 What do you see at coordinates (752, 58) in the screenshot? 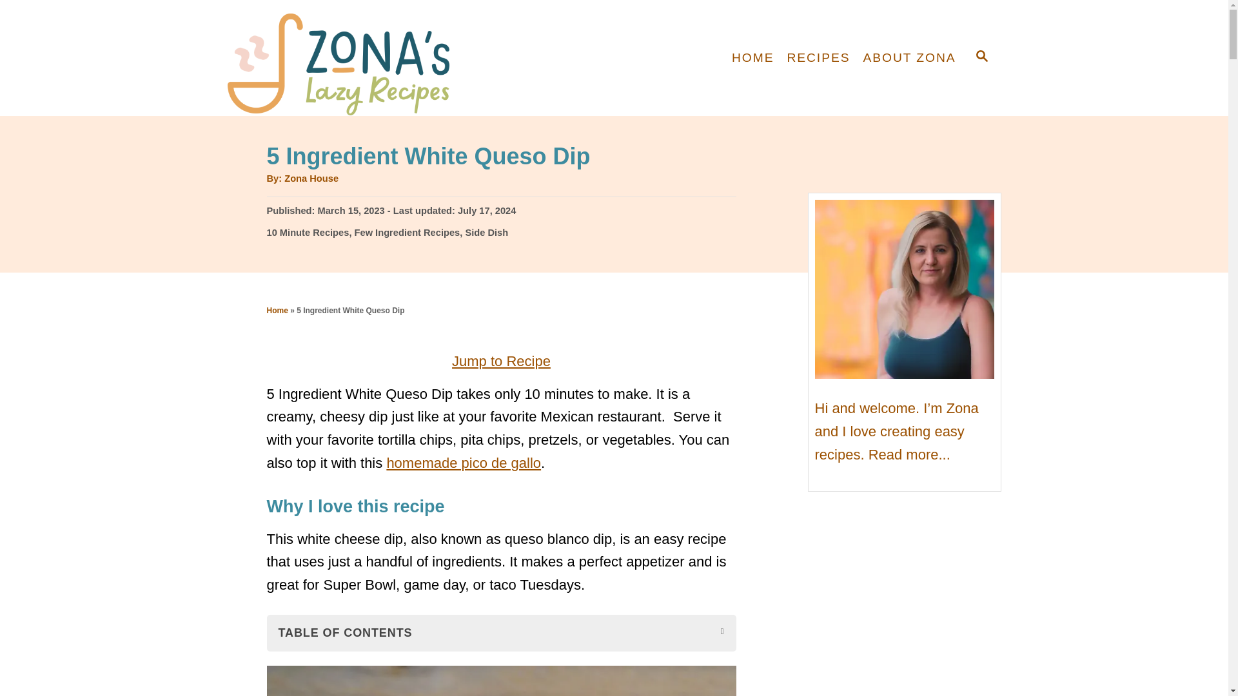
I see `HOME` at bounding box center [752, 58].